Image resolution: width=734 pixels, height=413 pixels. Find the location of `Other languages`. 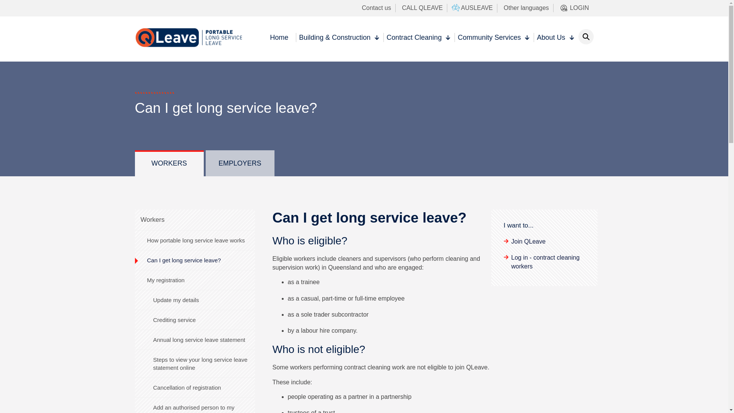

Other languages is located at coordinates (526, 8).